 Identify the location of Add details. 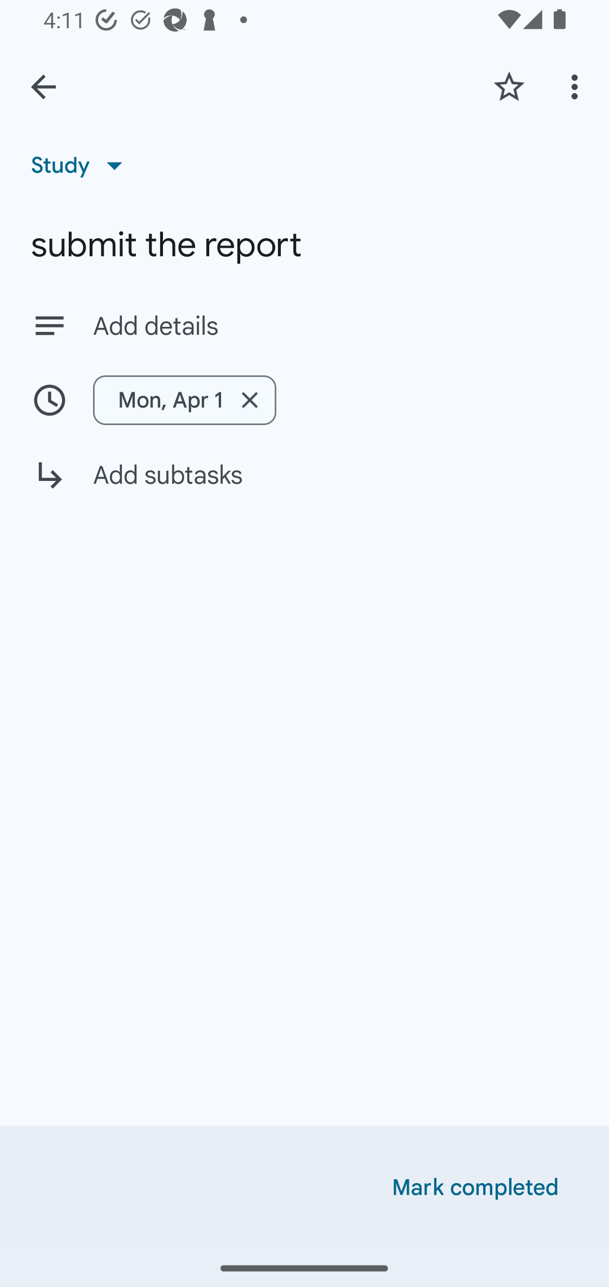
(304, 325).